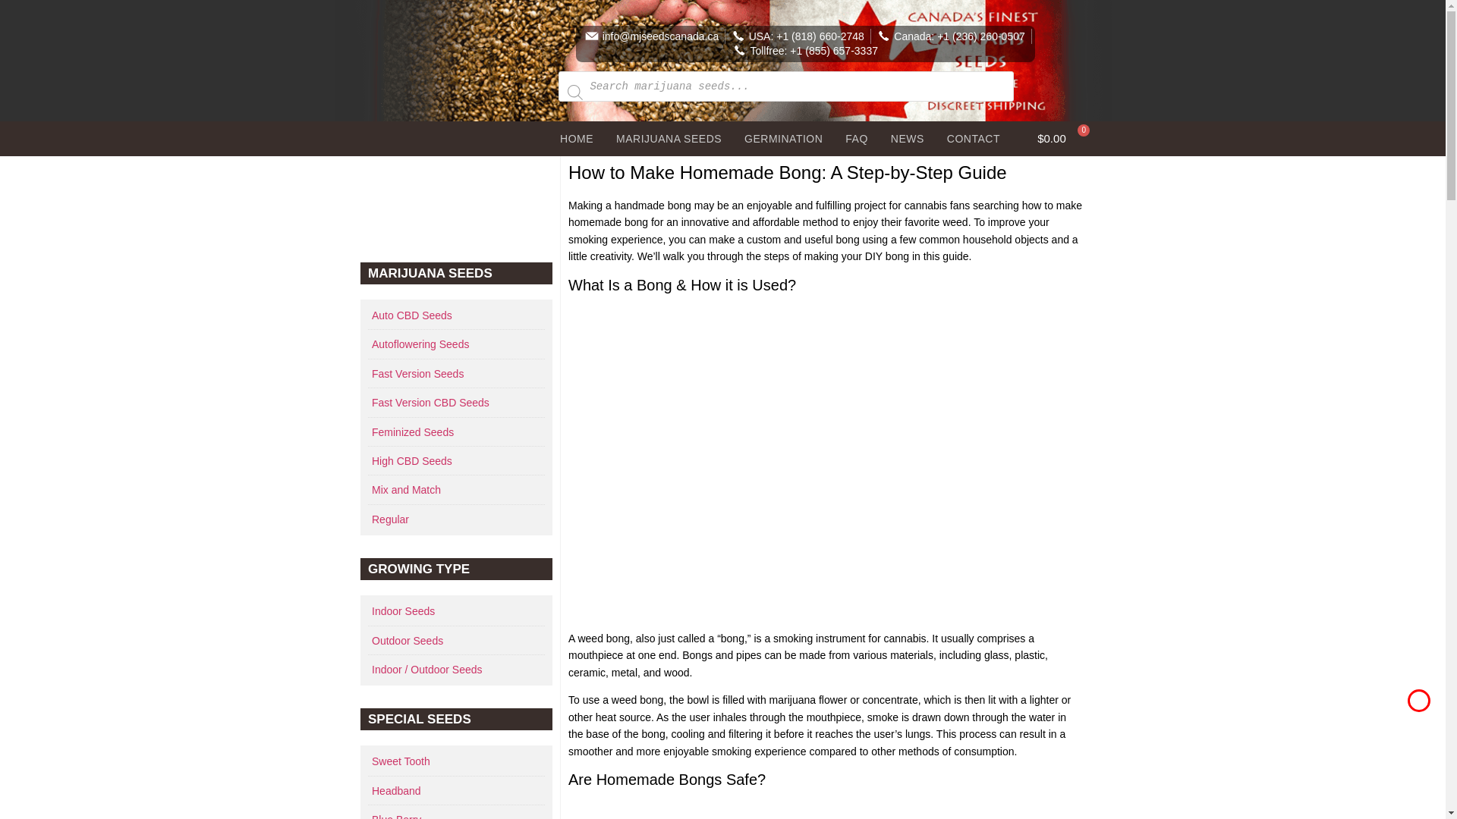 The height and width of the screenshot is (819, 1457). What do you see at coordinates (783, 138) in the screenshot?
I see `GERMINATION` at bounding box center [783, 138].